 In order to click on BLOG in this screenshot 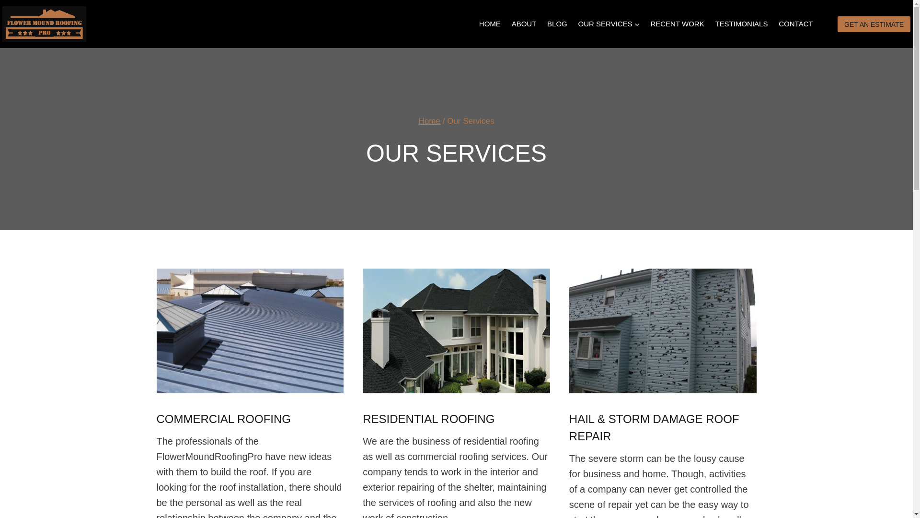, I will do `click(557, 24)`.